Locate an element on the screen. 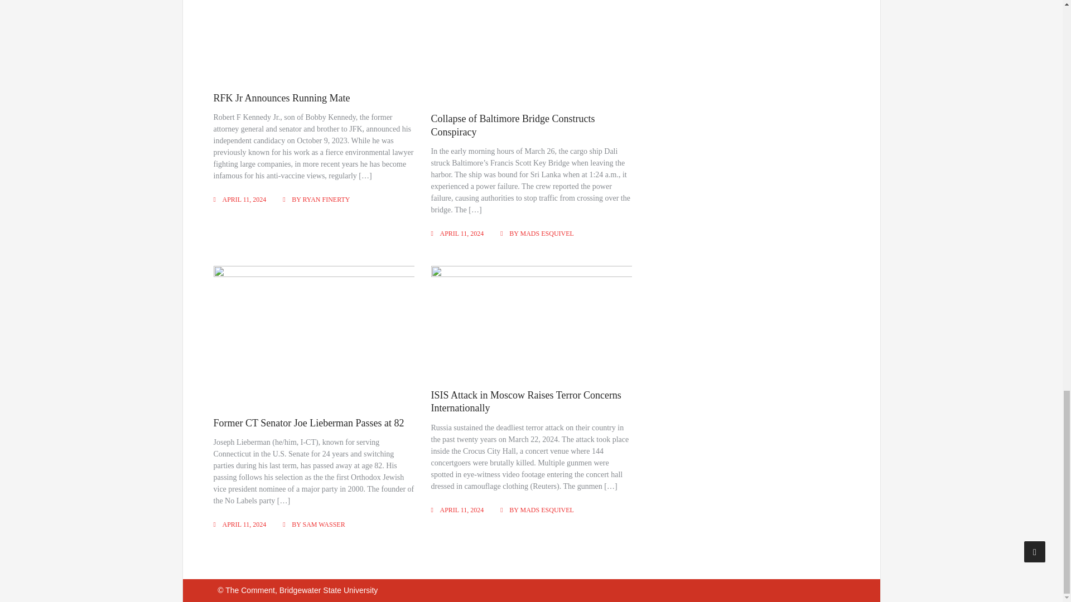  APRIL 11, 2024 is located at coordinates (462, 233).